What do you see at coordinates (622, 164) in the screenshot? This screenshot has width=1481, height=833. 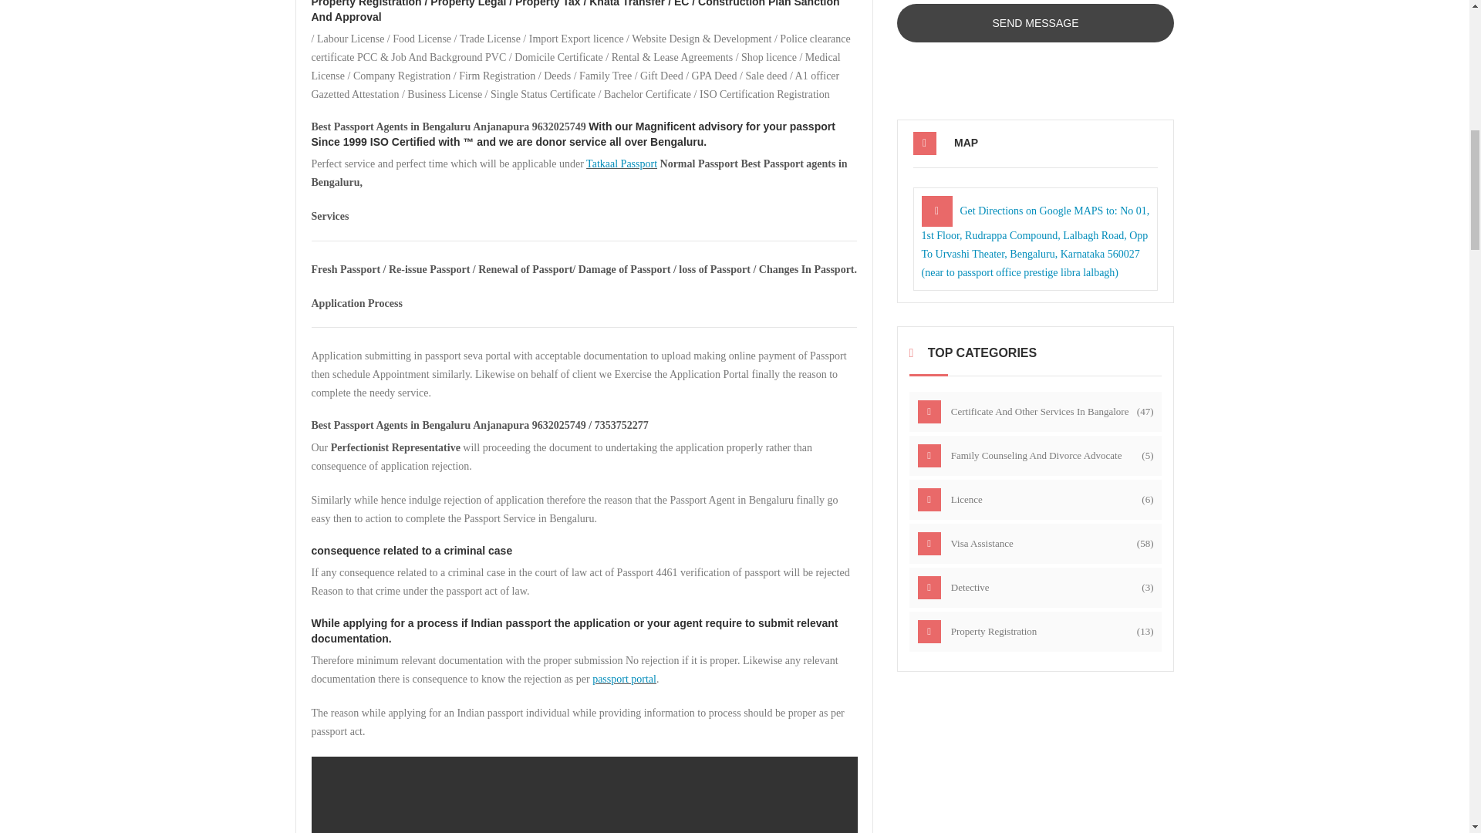 I see `Tatkaal Passport` at bounding box center [622, 164].